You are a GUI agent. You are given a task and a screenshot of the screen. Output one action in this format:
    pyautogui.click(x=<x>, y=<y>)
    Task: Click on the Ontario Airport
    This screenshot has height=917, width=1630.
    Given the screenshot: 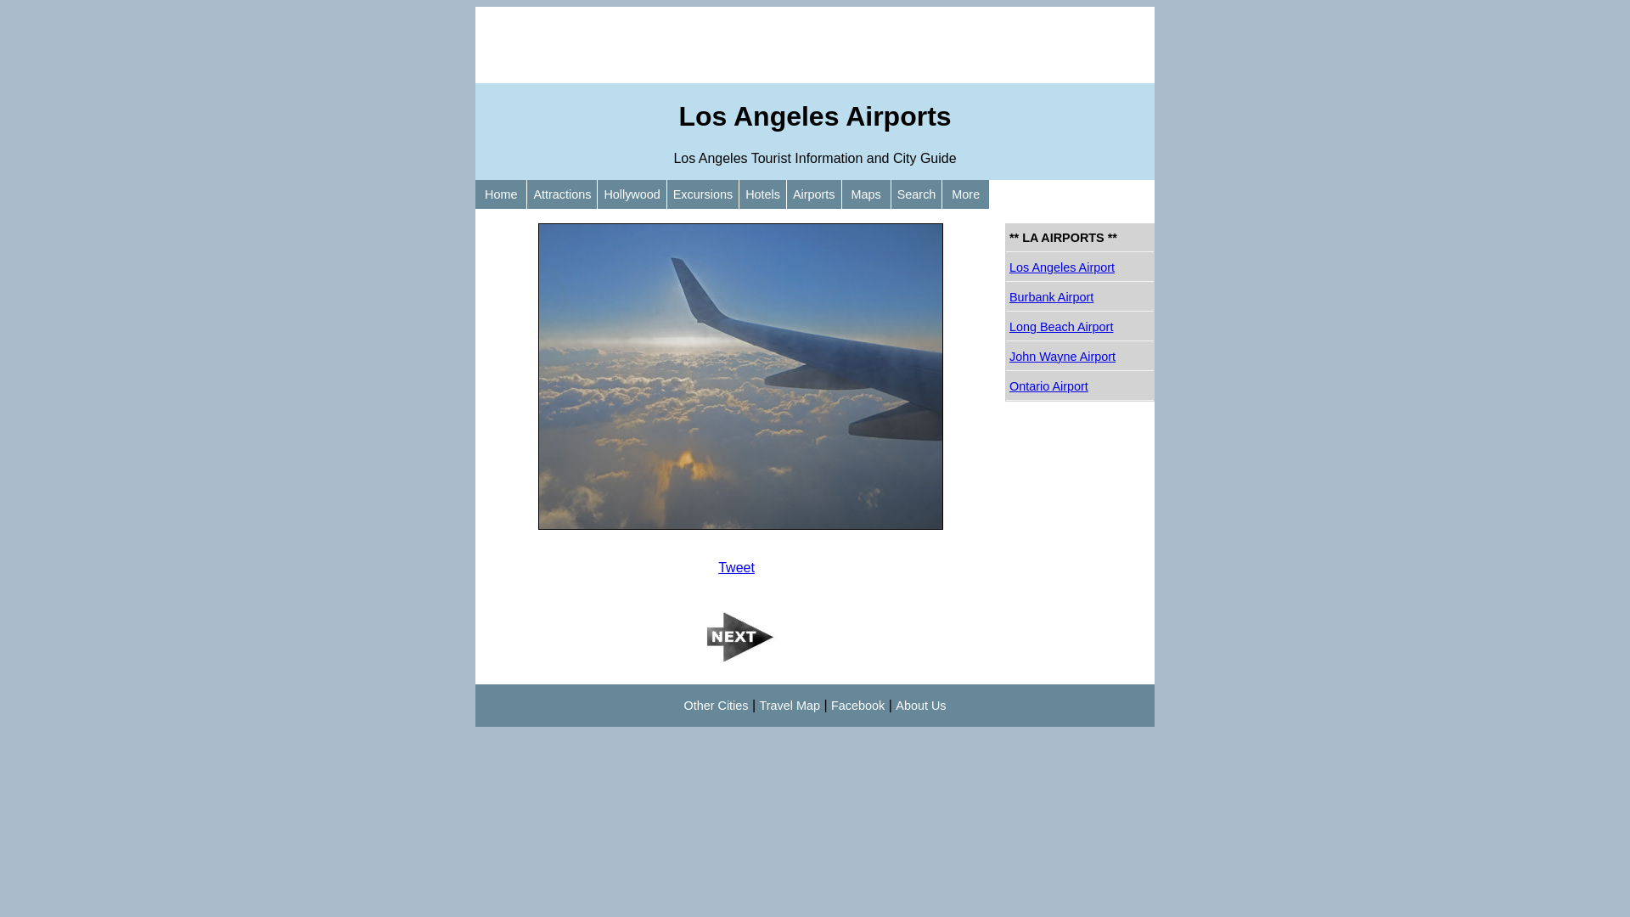 What is the action you would take?
    pyautogui.click(x=1080, y=387)
    